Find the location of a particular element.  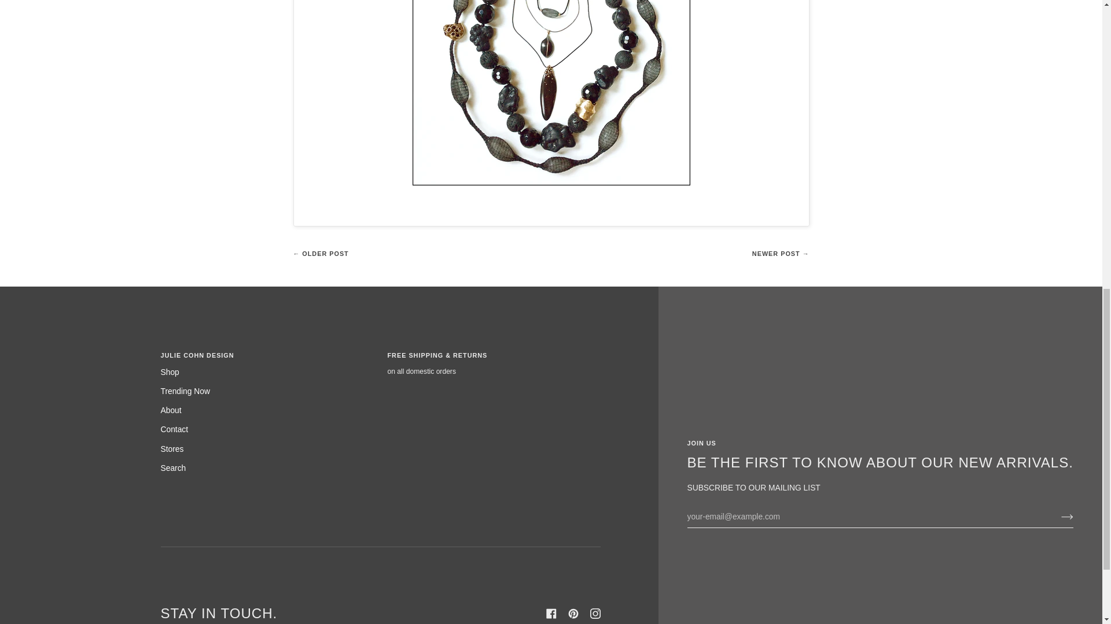

Instagram is located at coordinates (595, 614).